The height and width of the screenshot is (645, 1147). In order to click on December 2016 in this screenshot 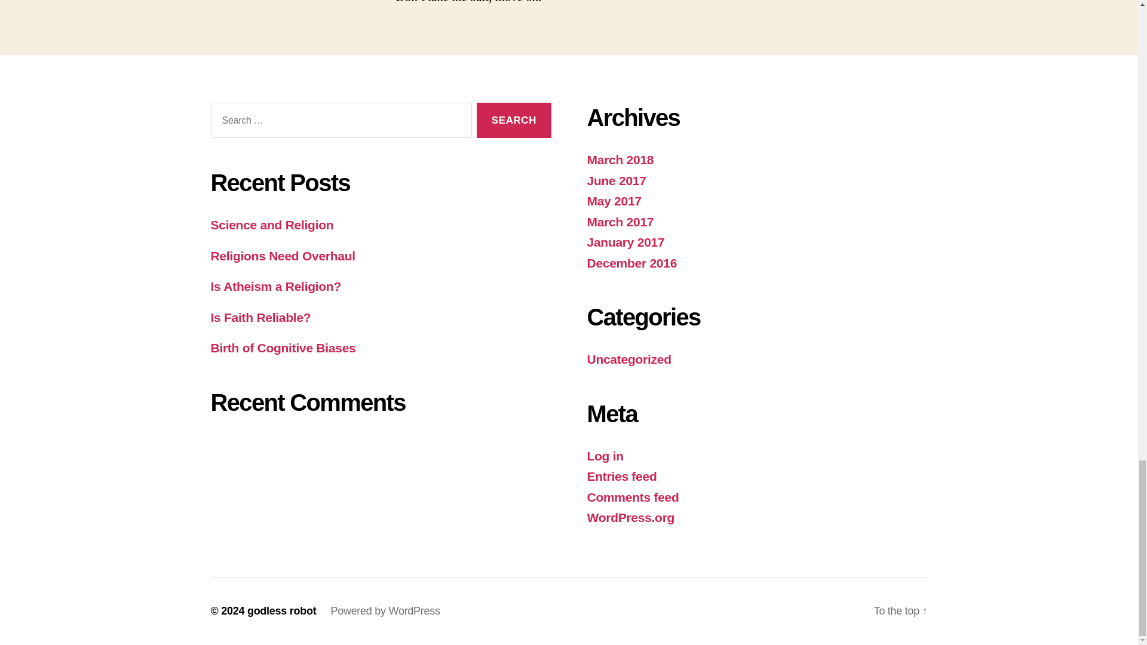, I will do `click(631, 263)`.